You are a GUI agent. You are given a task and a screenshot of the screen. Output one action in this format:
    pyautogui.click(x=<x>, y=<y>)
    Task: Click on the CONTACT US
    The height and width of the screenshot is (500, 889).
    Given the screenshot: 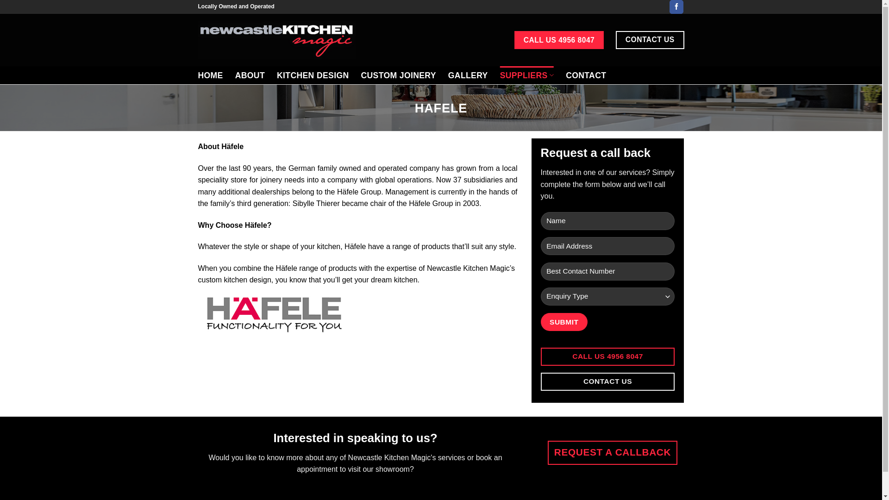 What is the action you would take?
    pyautogui.click(x=608, y=381)
    